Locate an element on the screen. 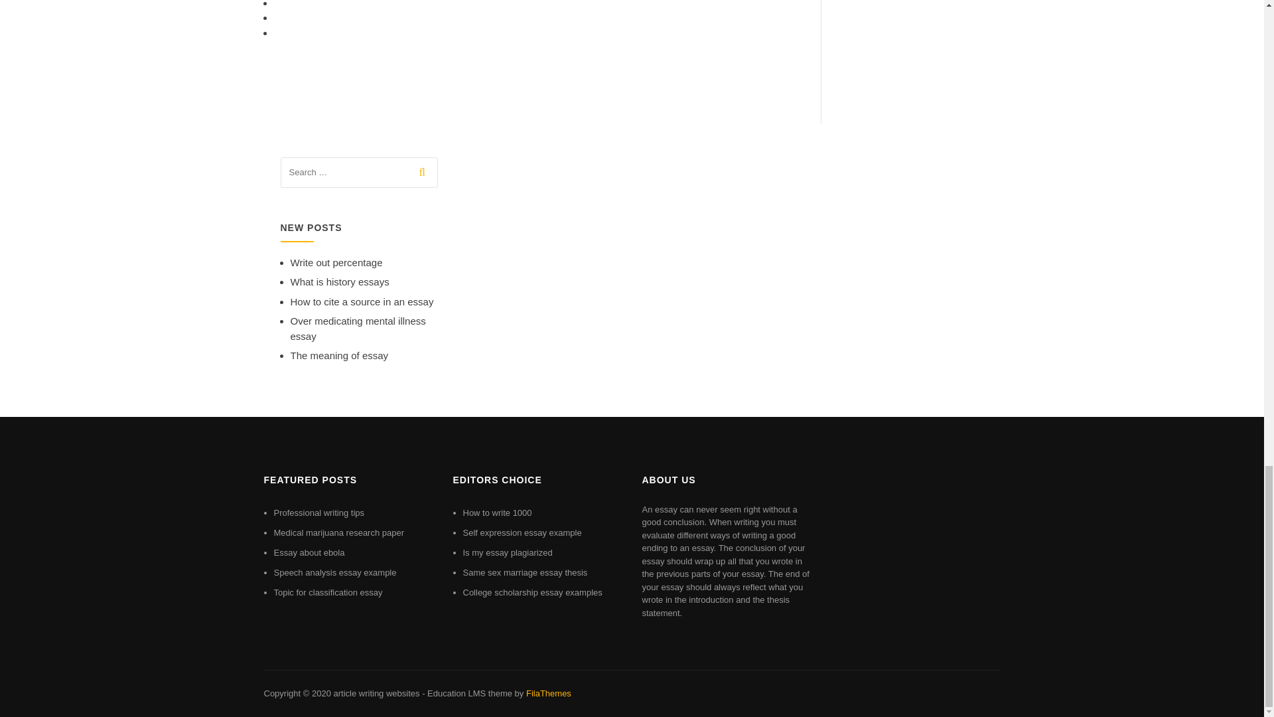 The width and height of the screenshot is (1274, 717). Same sex marriage essay thesis is located at coordinates (526, 572).